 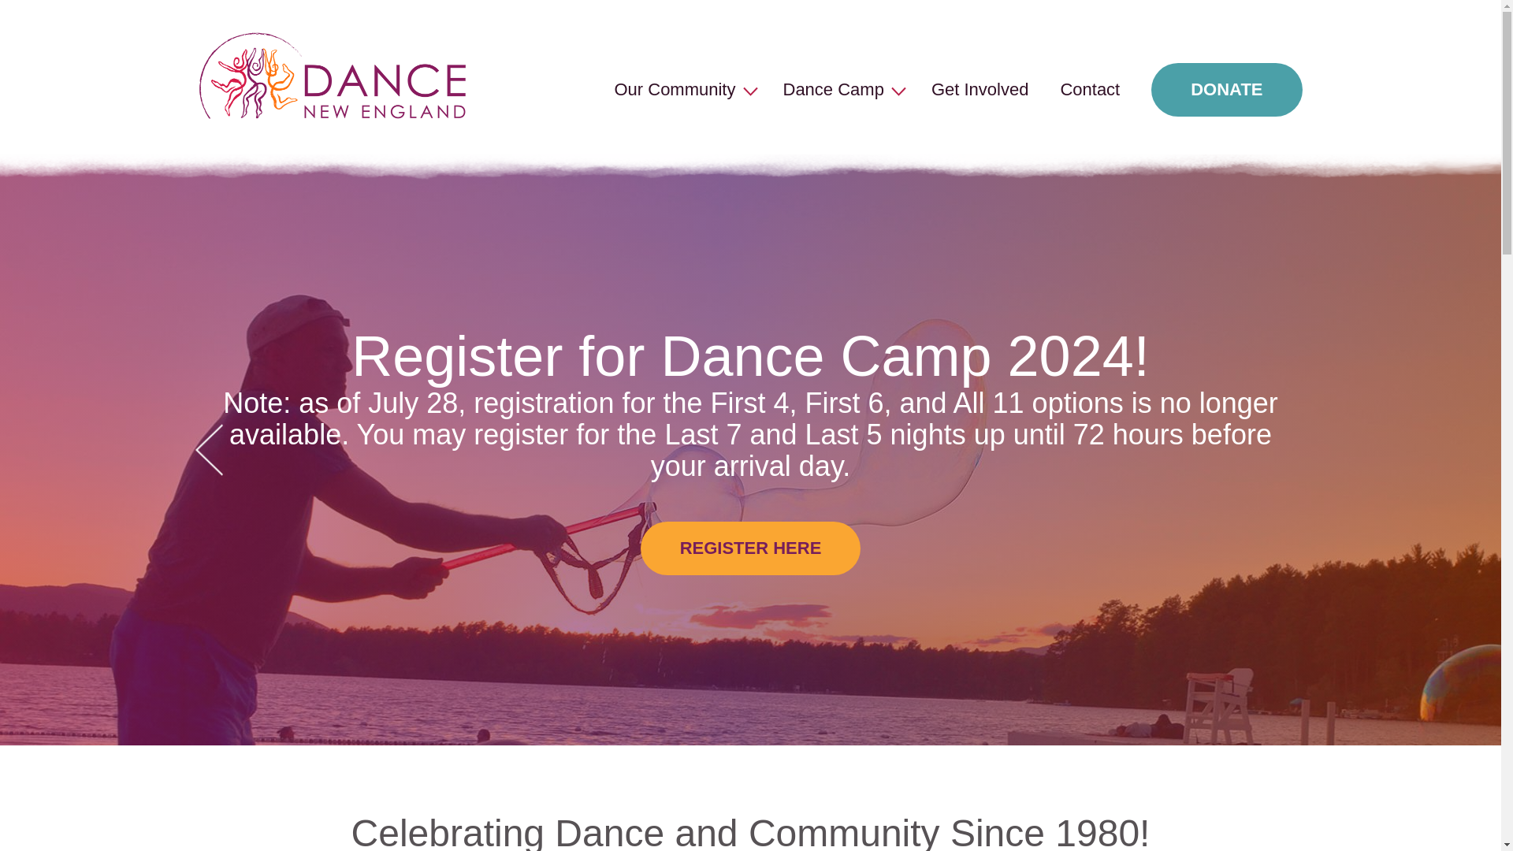 I want to click on Contact, so click(x=1089, y=90).